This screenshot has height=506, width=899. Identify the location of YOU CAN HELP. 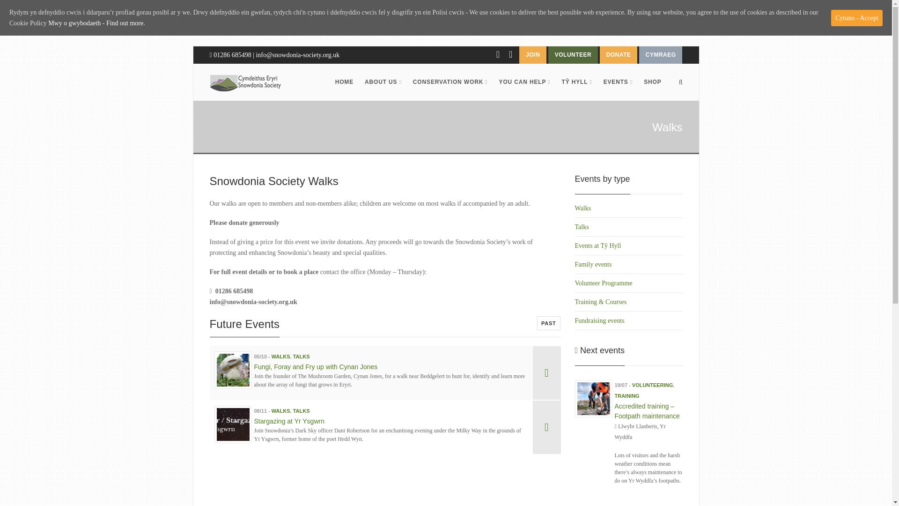
(525, 82).